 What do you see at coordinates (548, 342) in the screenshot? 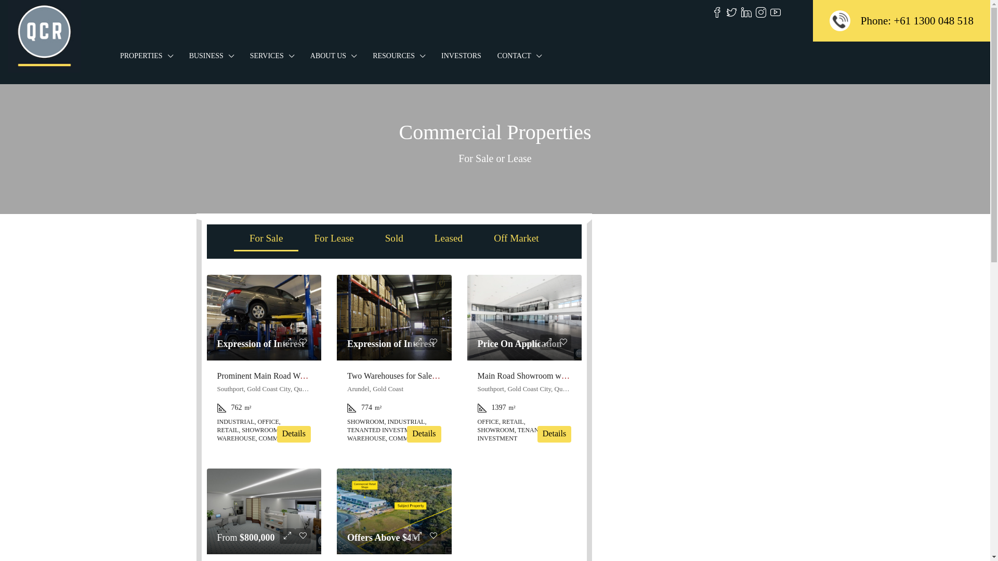
I see `Preview` at bounding box center [548, 342].